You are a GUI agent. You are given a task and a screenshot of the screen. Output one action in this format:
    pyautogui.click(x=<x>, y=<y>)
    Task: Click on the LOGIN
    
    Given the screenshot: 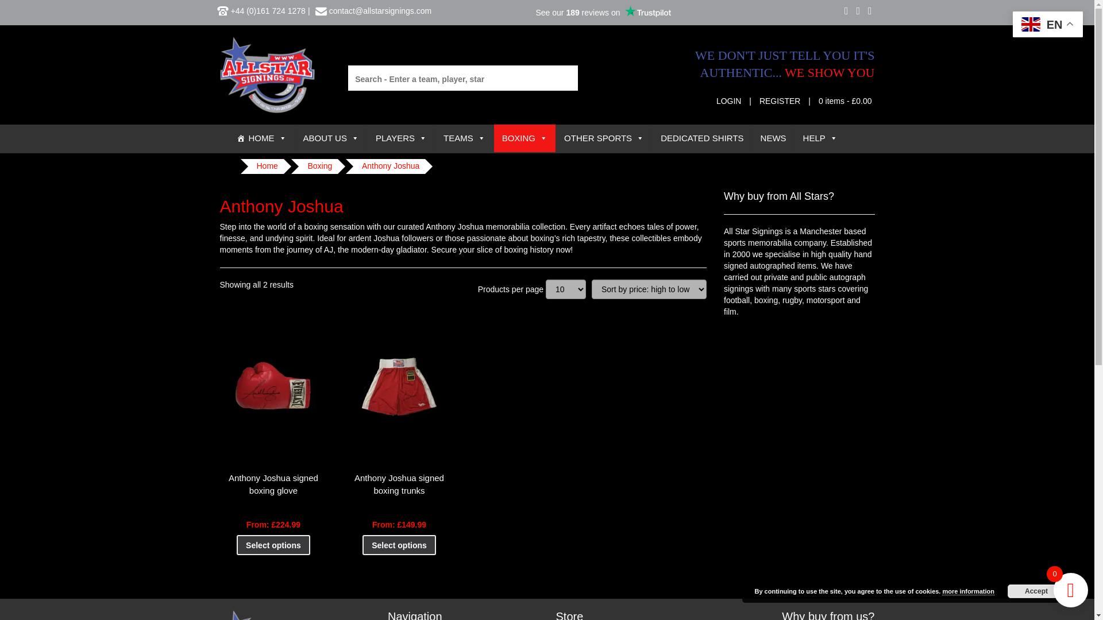 What is the action you would take?
    pyautogui.click(x=728, y=101)
    